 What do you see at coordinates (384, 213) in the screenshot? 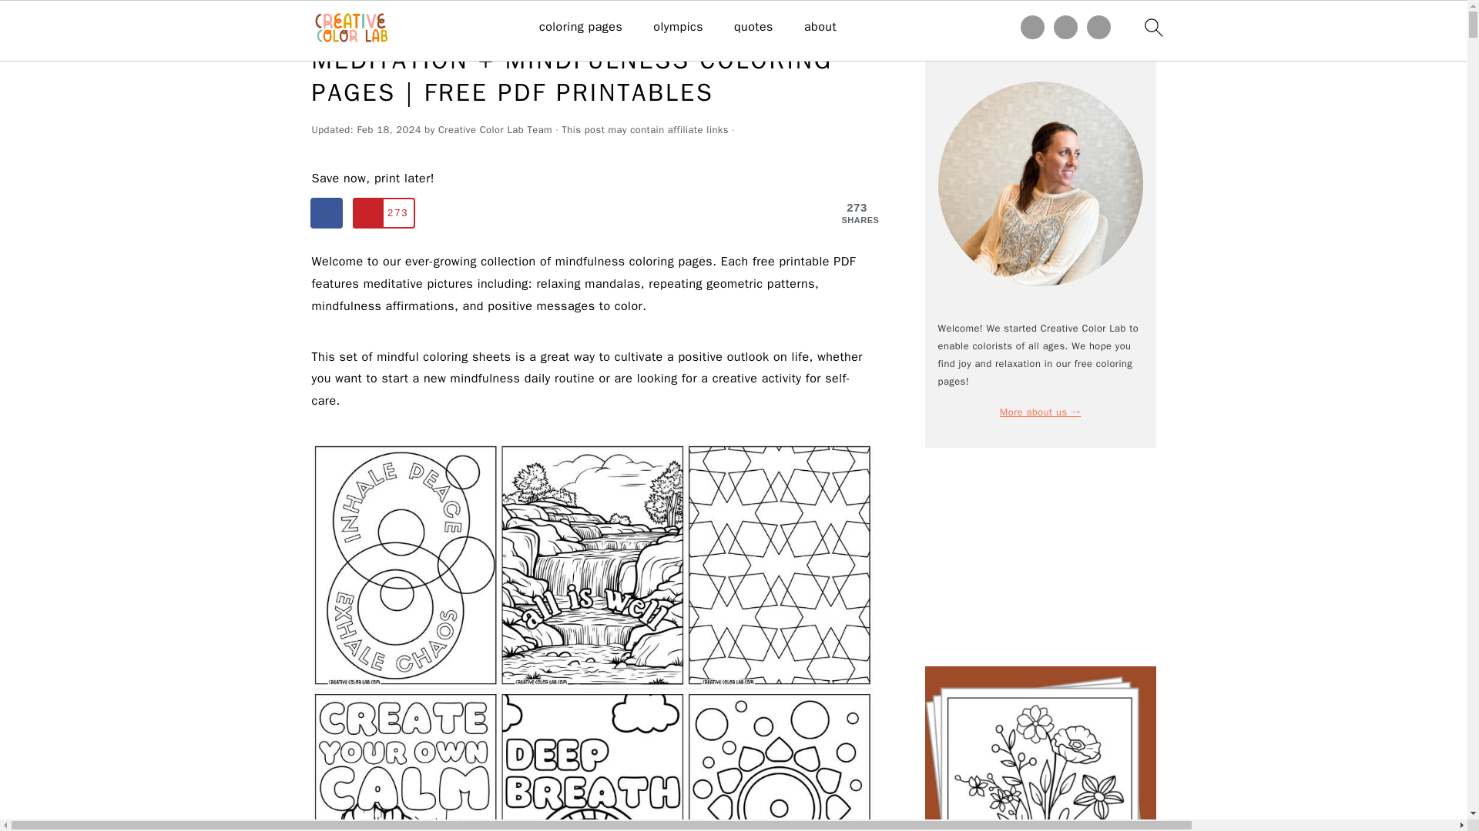
I see `273` at bounding box center [384, 213].